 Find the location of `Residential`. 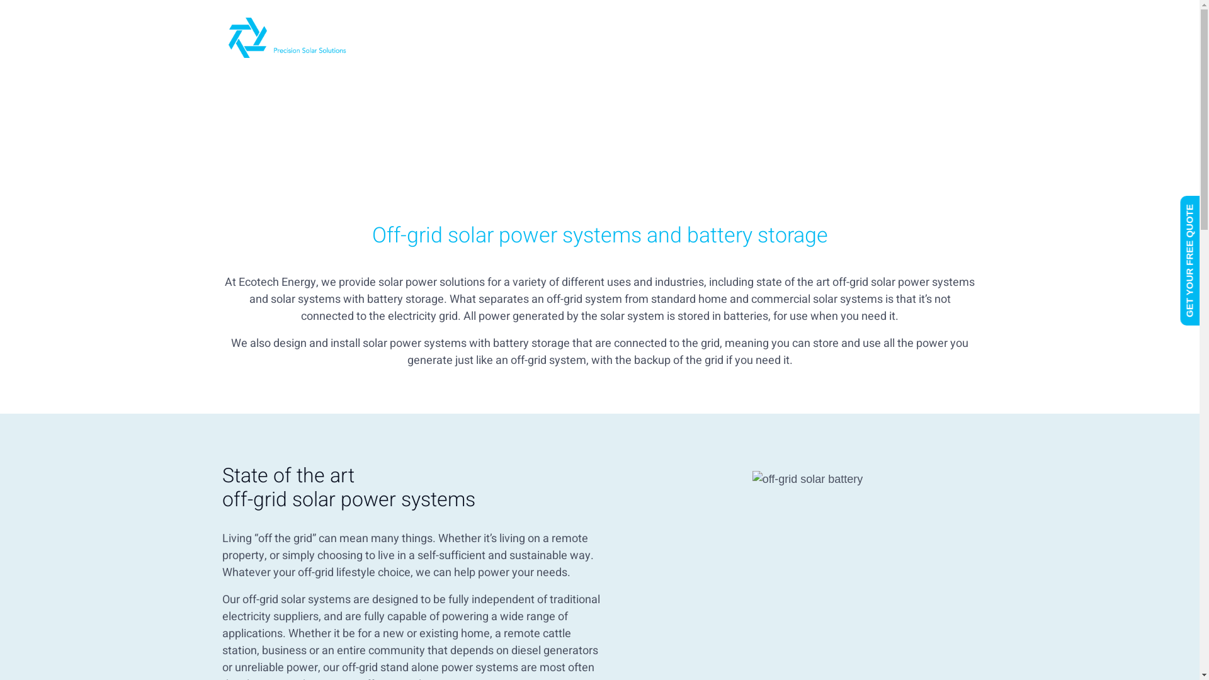

Residential is located at coordinates (501, 38).